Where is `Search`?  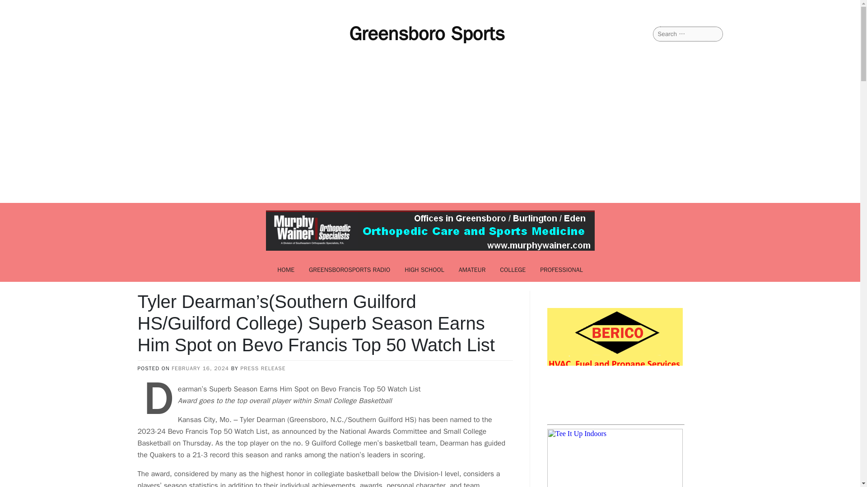 Search is located at coordinates (19, 7).